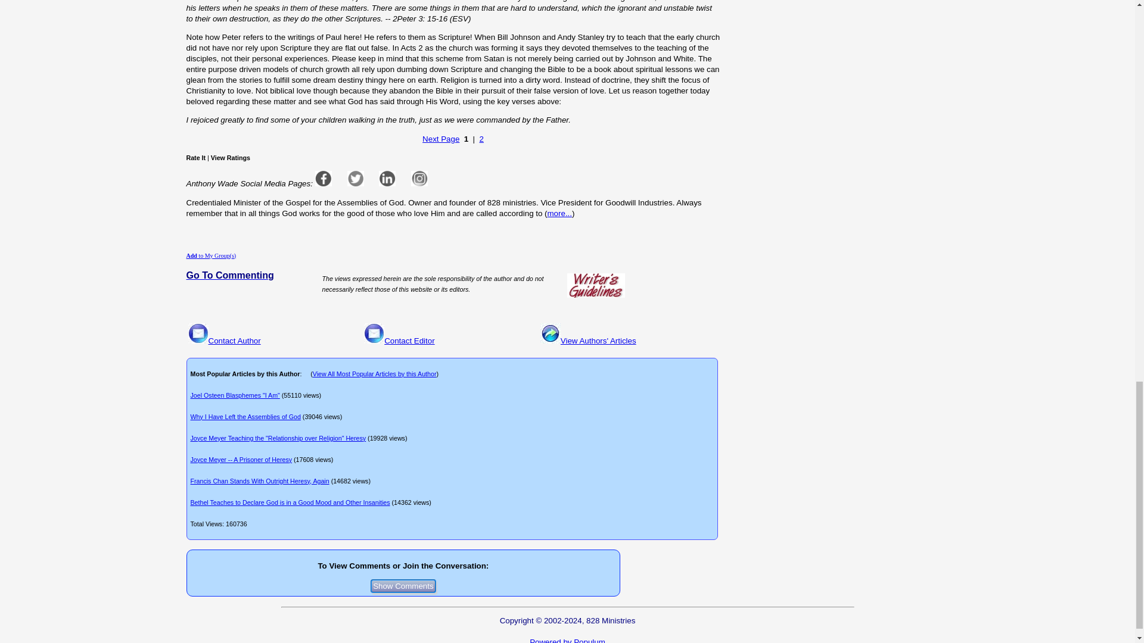 This screenshot has height=643, width=1144. What do you see at coordinates (260, 481) in the screenshot?
I see `Francis Chan Stands With Outright Heresy, Again` at bounding box center [260, 481].